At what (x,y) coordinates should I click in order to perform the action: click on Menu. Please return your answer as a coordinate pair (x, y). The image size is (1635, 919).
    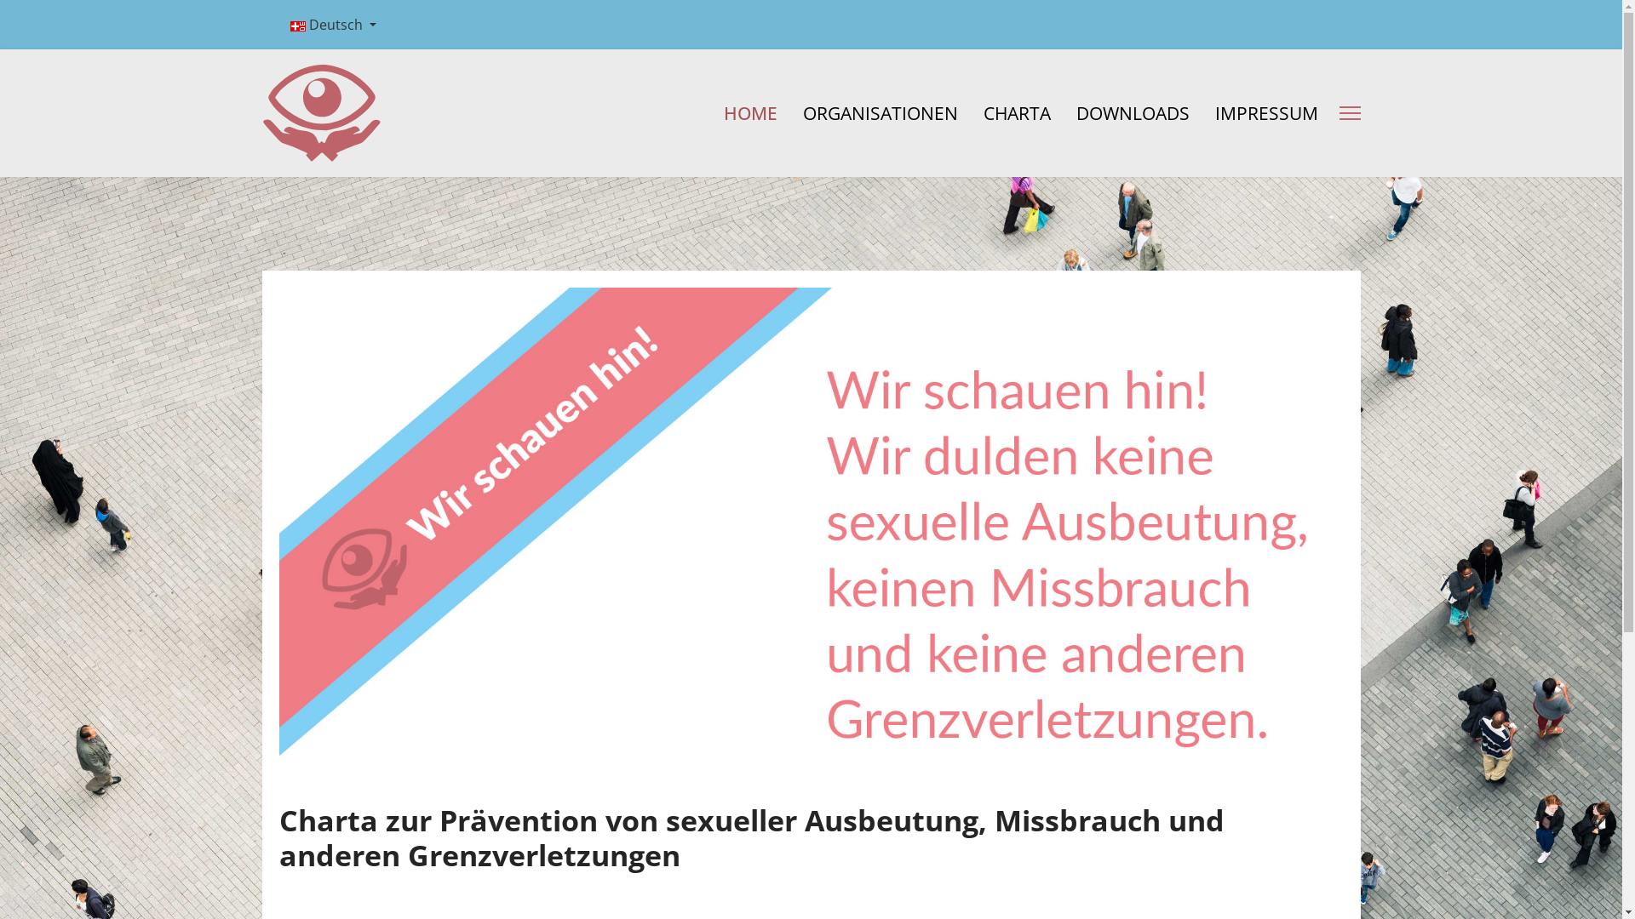
    Looking at the image, I should click on (1349, 113).